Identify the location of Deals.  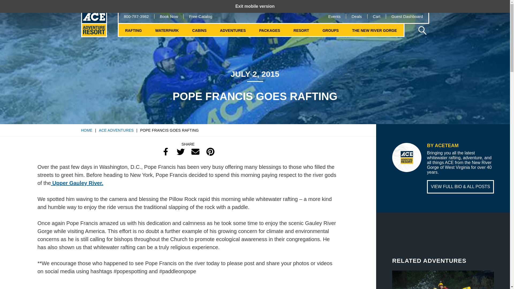
(357, 16).